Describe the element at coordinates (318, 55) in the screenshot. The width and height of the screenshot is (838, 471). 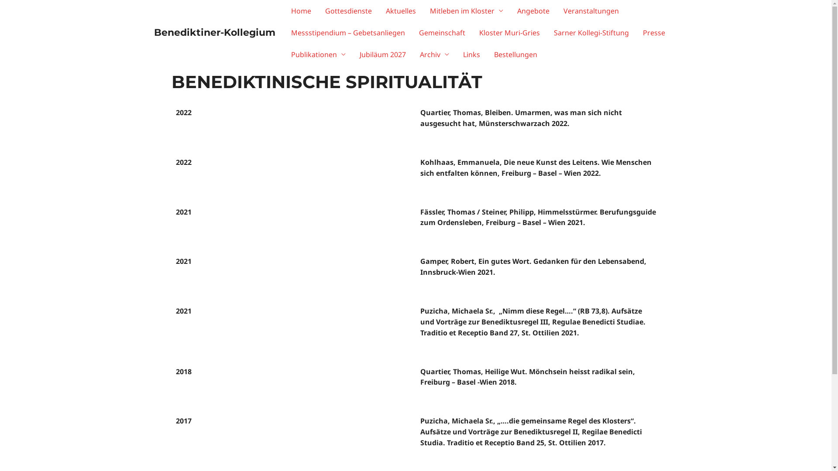
I see `Publikationen` at that location.